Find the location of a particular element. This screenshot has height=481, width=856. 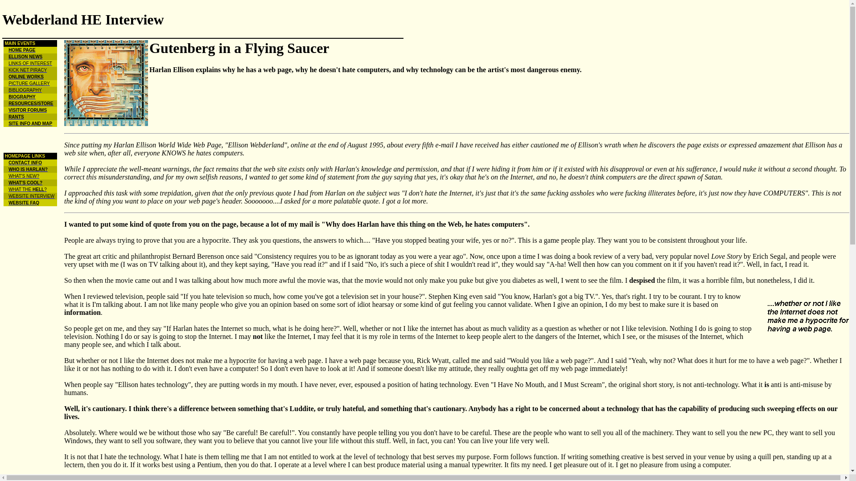

WEBSITE FAQ is located at coordinates (24, 203).